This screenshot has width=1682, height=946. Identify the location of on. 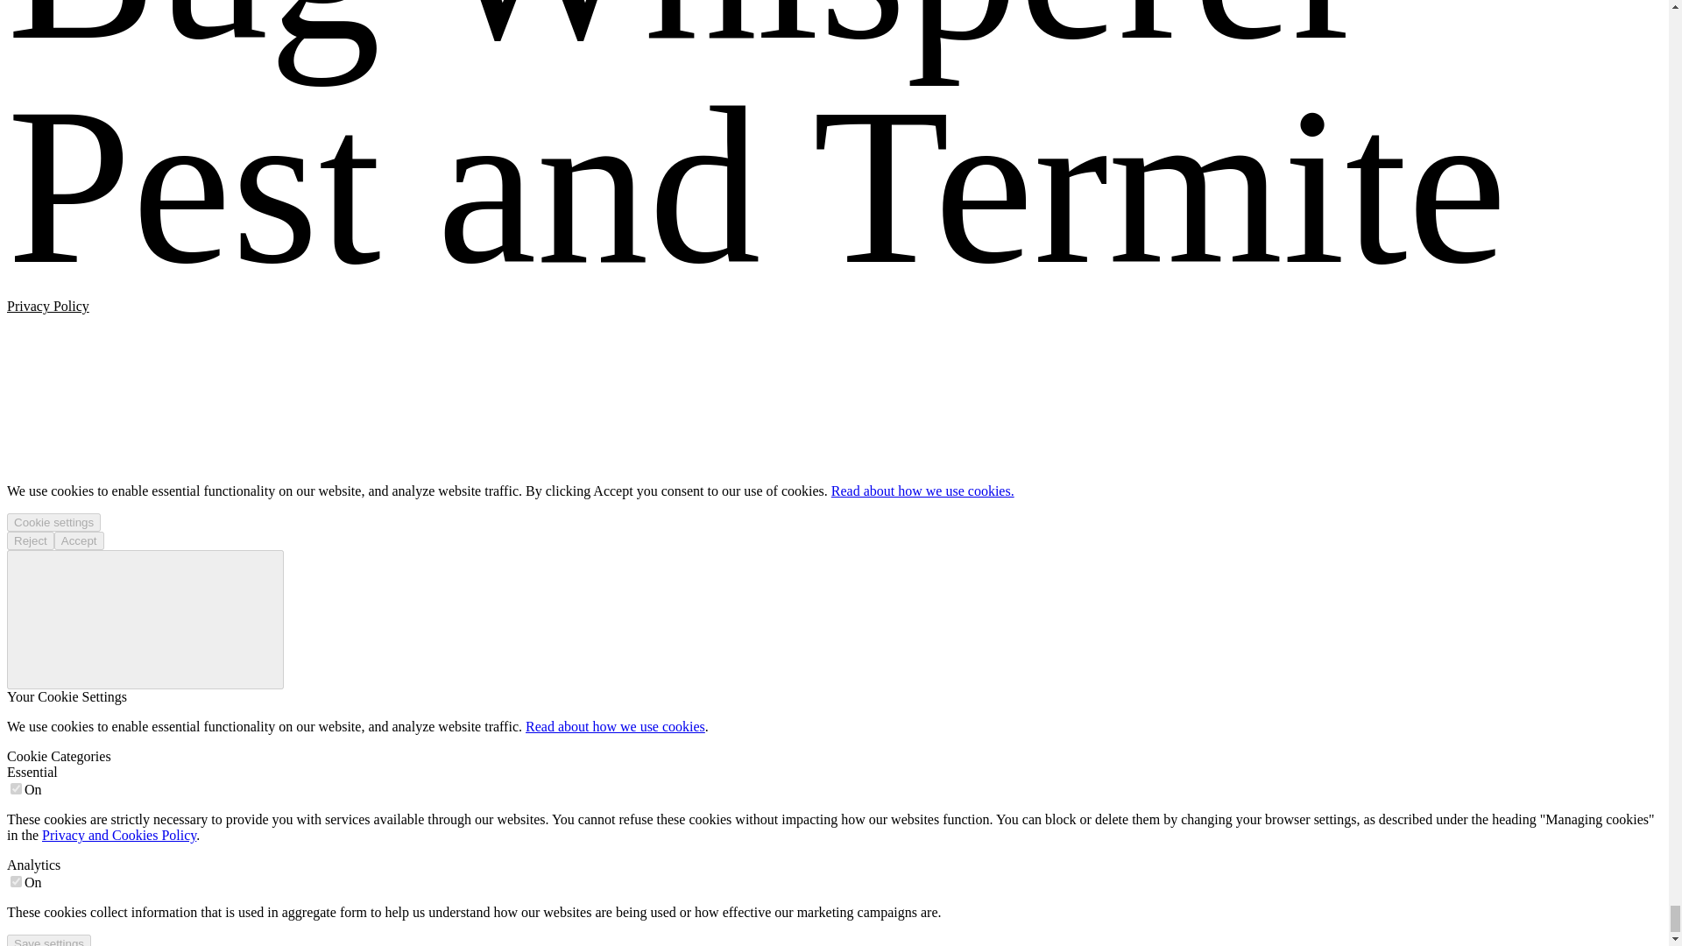
(16, 881).